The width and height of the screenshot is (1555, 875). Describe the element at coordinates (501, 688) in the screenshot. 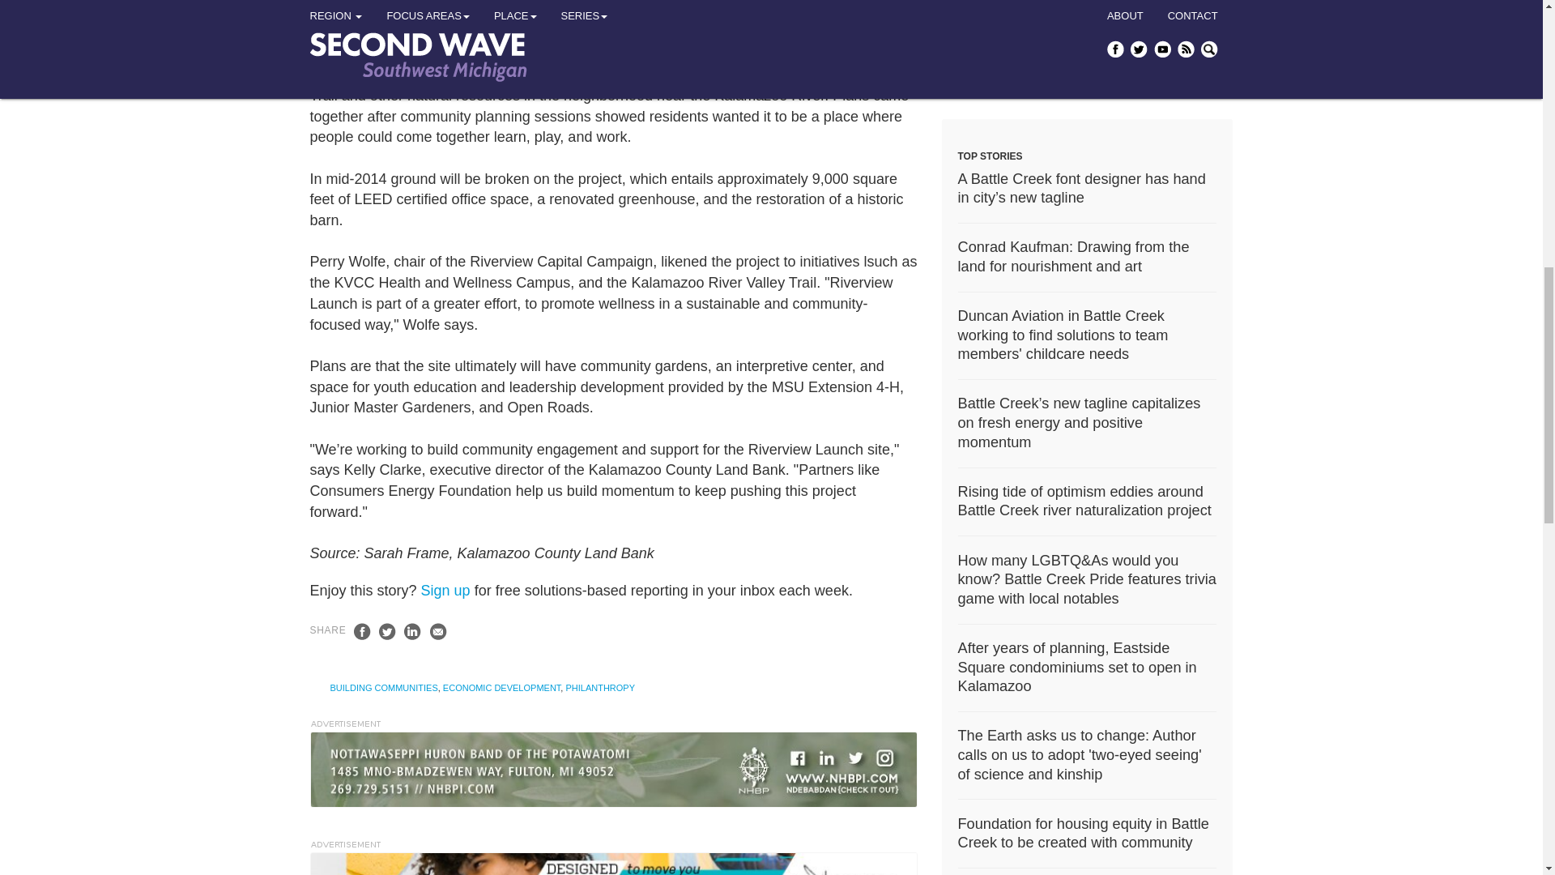

I see `View more stories related to Economic Development` at that location.